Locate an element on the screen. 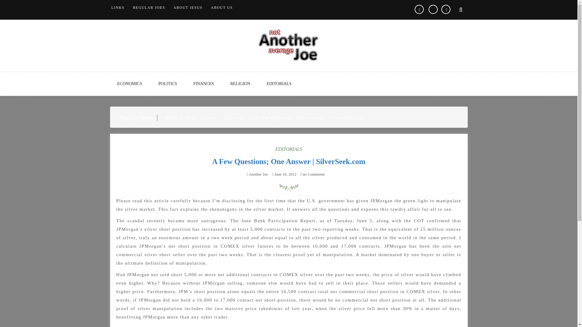 The image size is (582, 327). EDITORIALS is located at coordinates (289, 149).